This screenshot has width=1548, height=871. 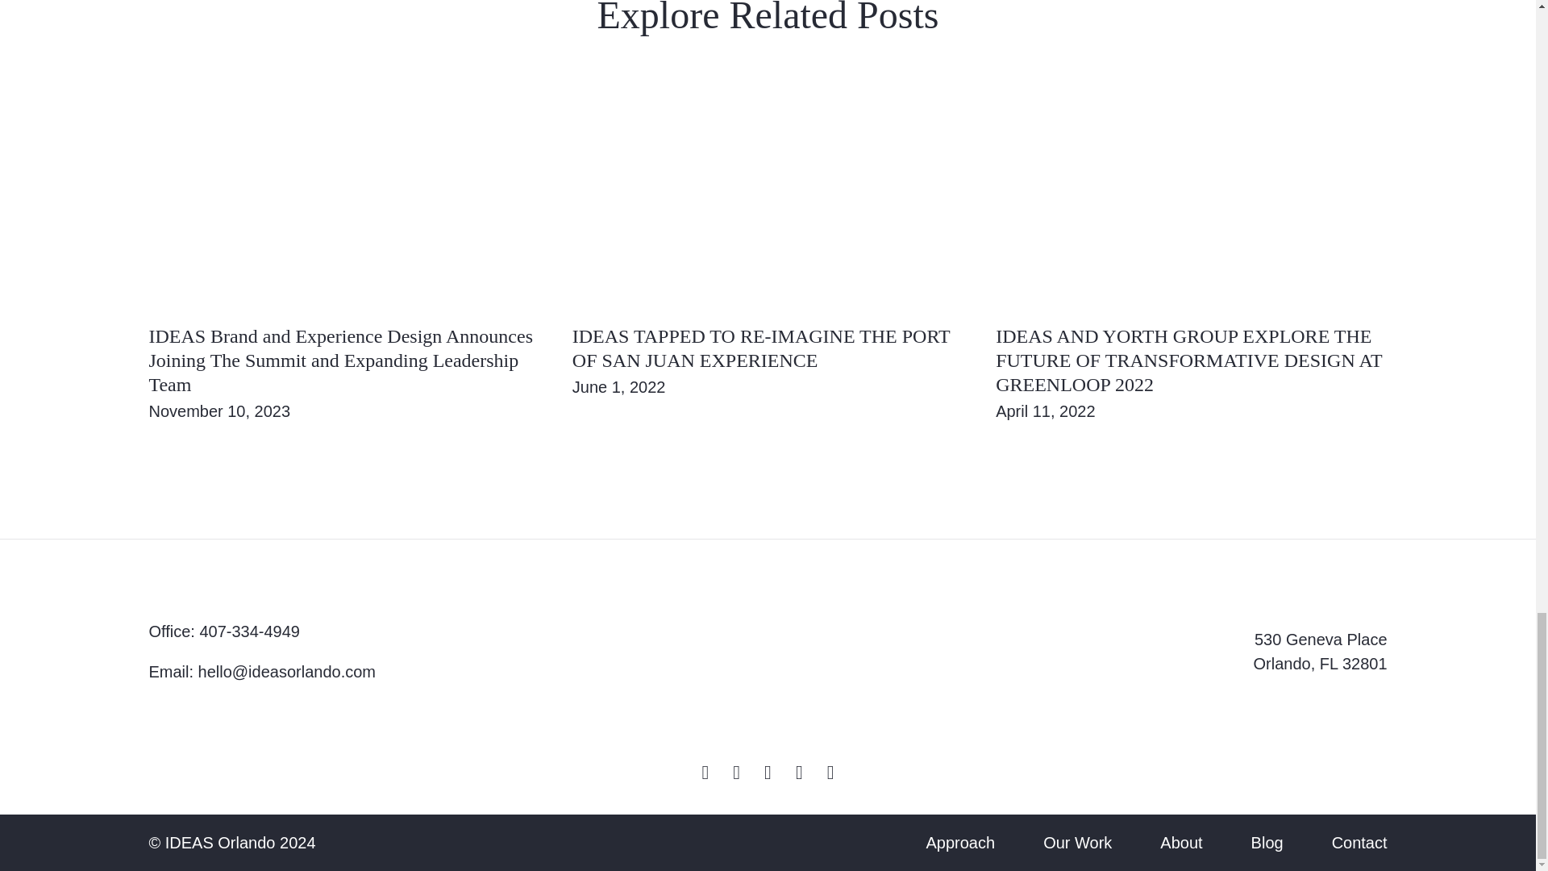 What do you see at coordinates (761, 348) in the screenshot?
I see `IDEAS TAPPED TO RE-IMAGINE THE PORT OF SAN JUAN EXPERIENCE` at bounding box center [761, 348].